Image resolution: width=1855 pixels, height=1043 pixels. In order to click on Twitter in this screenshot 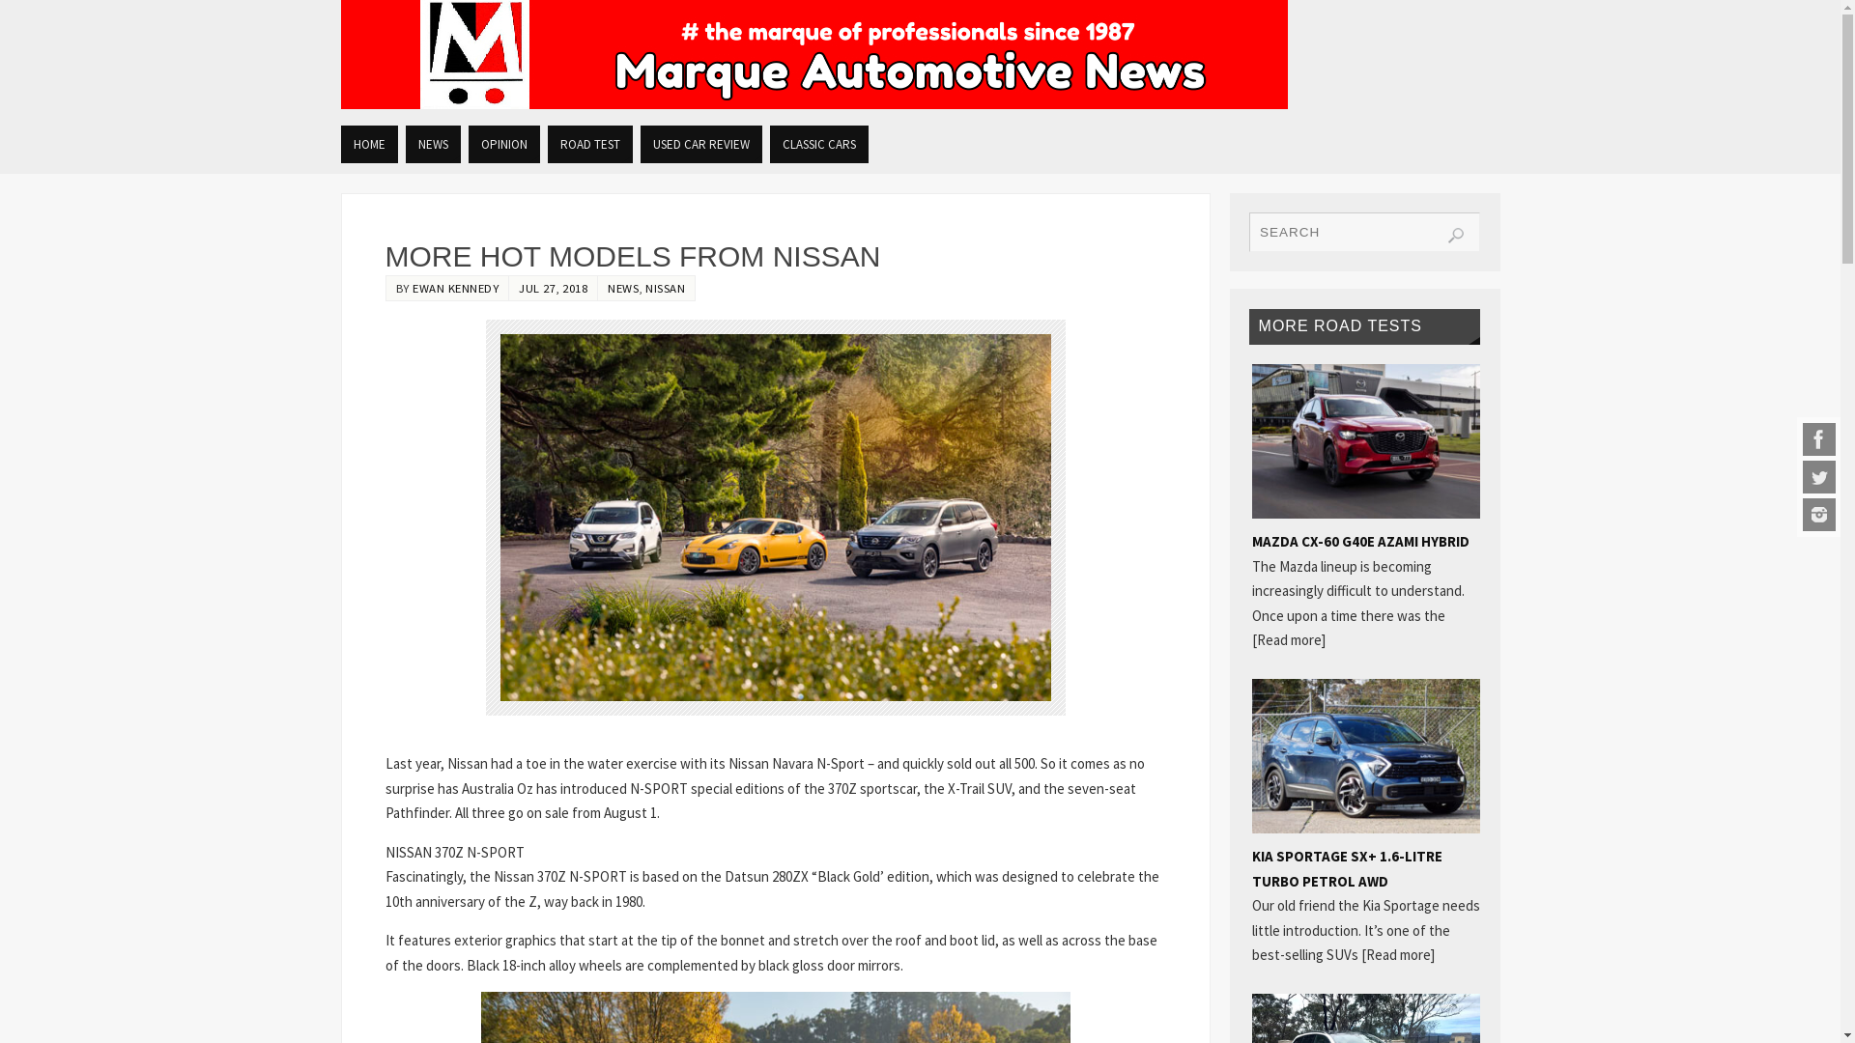, I will do `click(1819, 477)`.